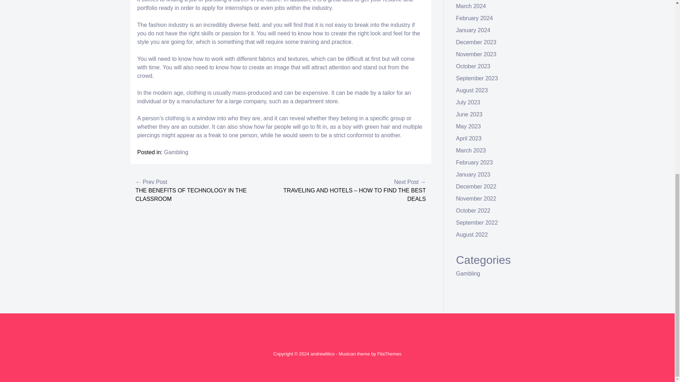  Describe the element at coordinates (468, 102) in the screenshot. I see `July 2023` at that location.